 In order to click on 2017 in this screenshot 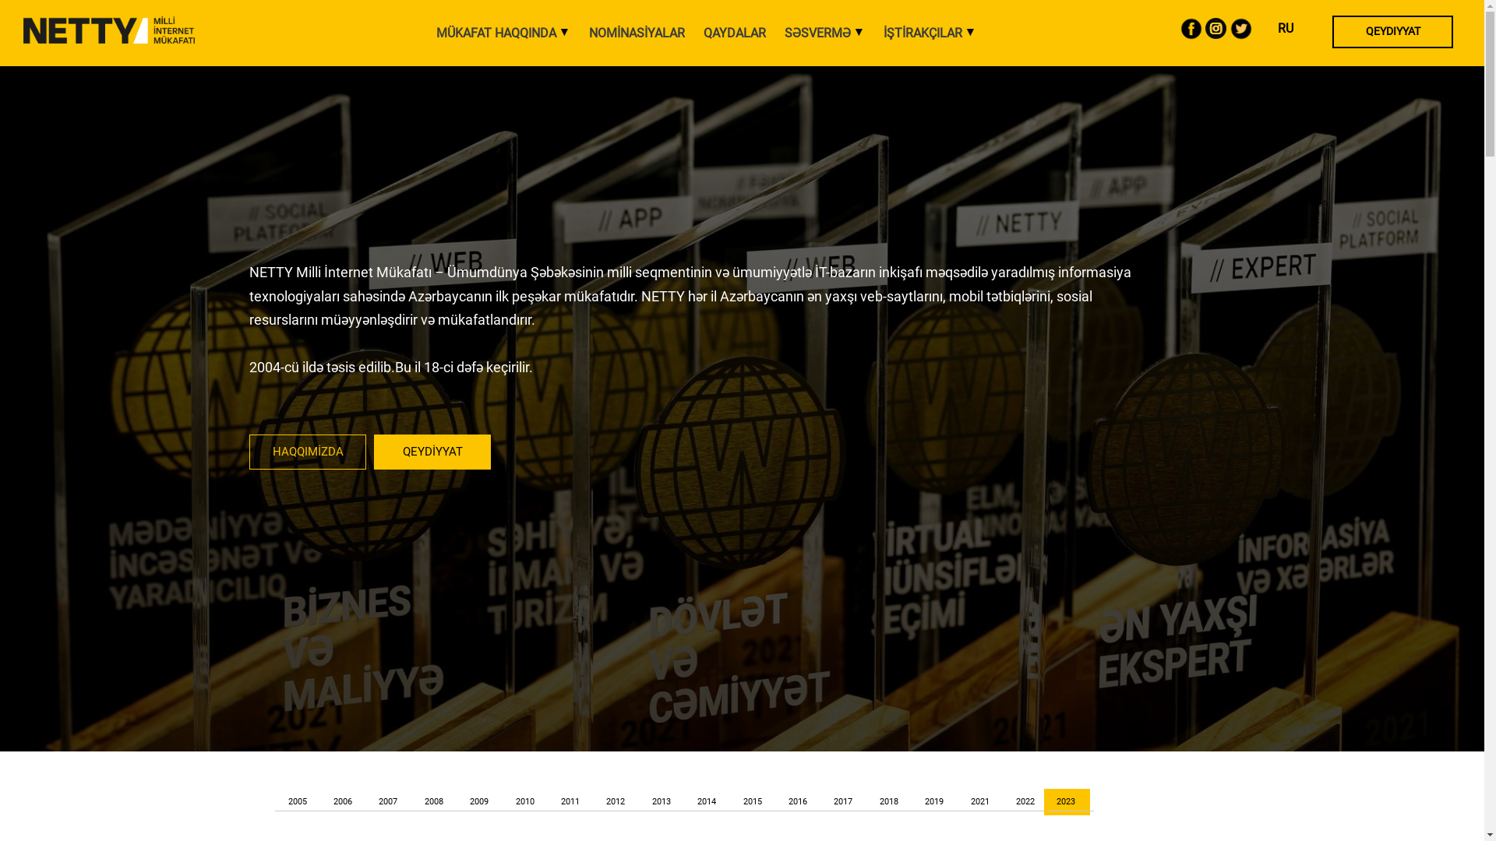, I will do `click(843, 802)`.